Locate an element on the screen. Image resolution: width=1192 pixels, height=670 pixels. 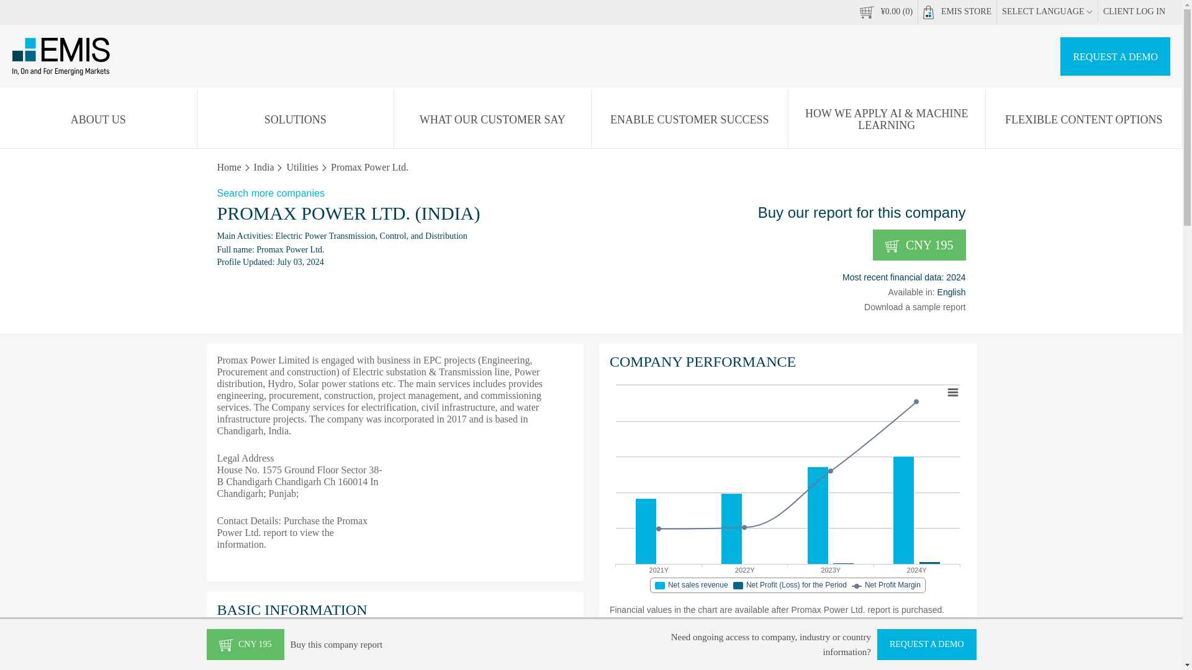
EMIS STORE is located at coordinates (957, 12).